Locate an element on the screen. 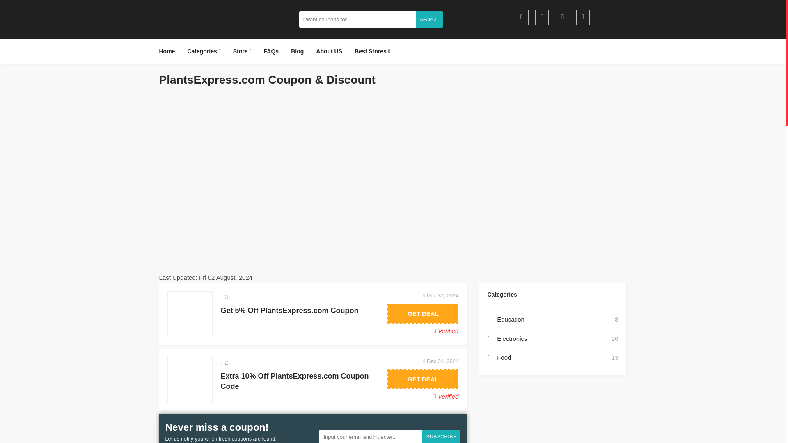  Home is located at coordinates (170, 51).